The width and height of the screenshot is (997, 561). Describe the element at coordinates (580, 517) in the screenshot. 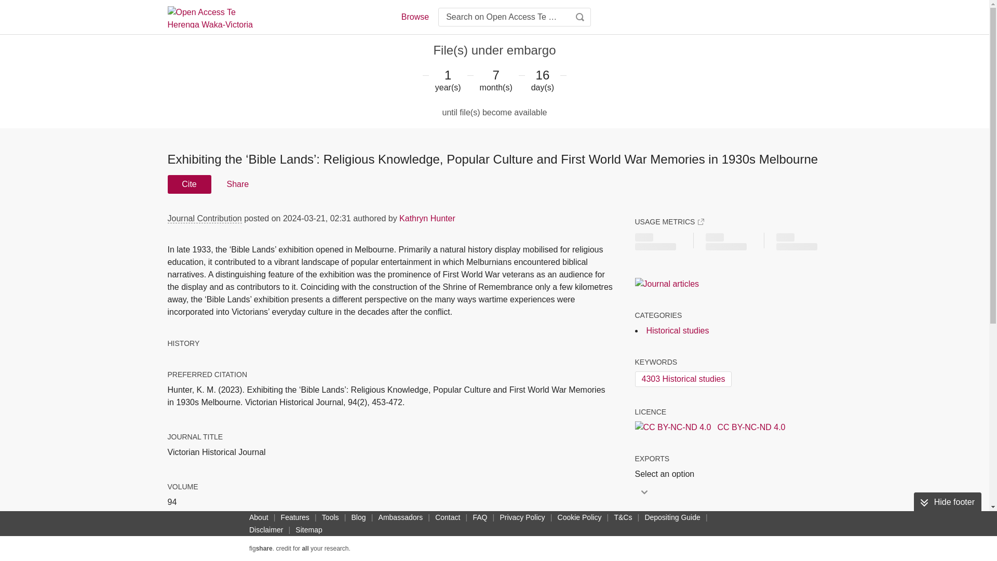

I see `Cookie Policy` at that location.